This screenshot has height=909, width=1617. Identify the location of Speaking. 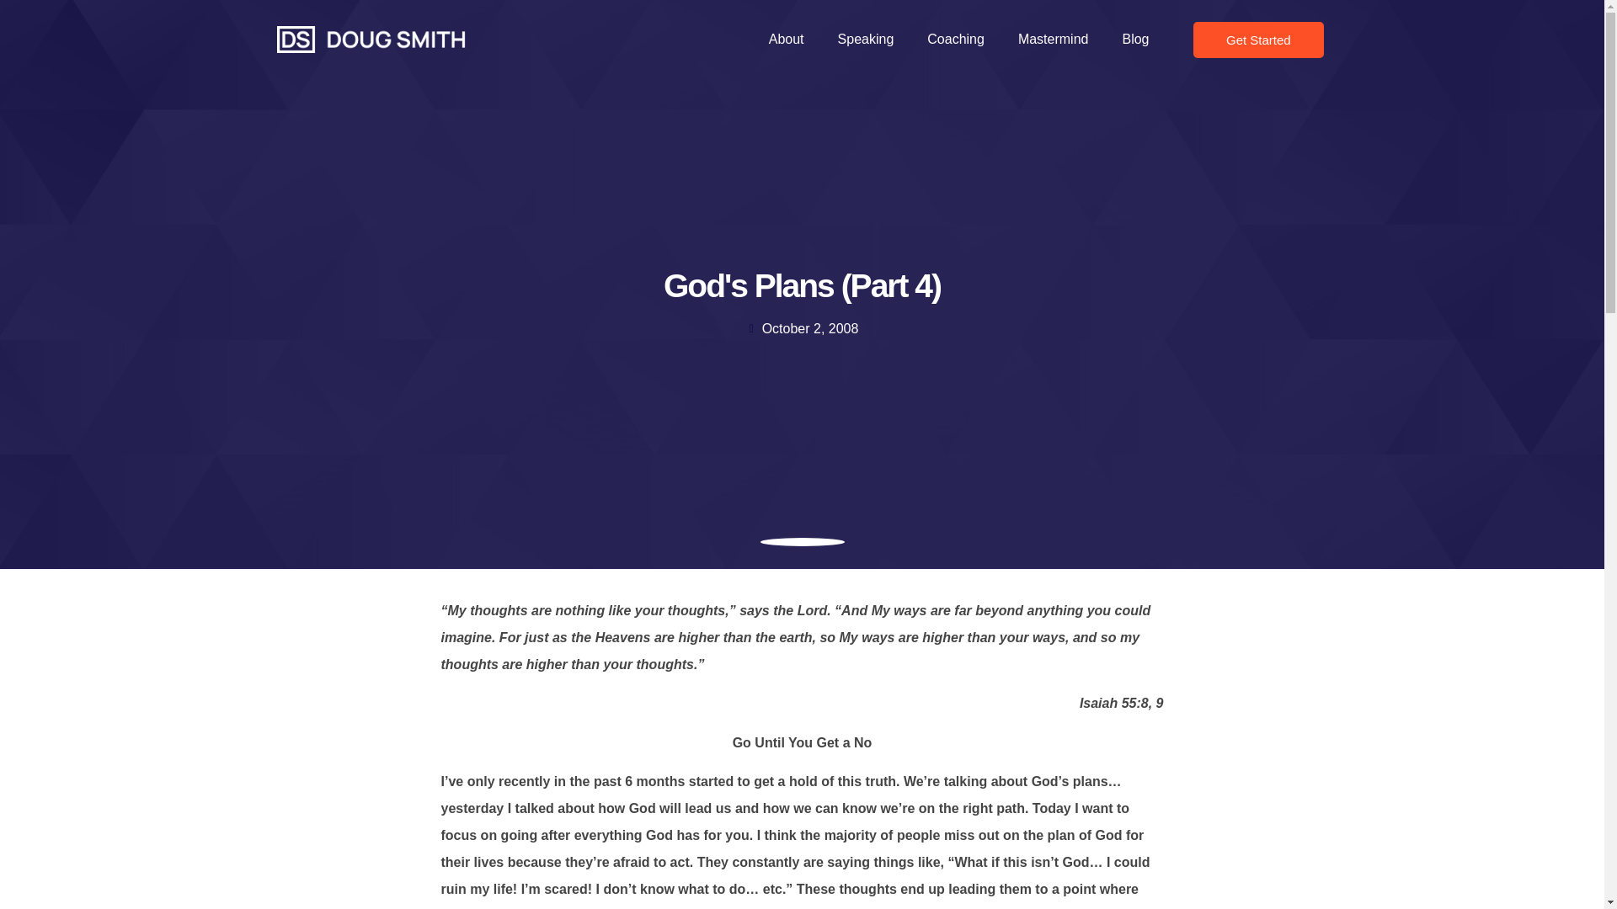
(866, 39).